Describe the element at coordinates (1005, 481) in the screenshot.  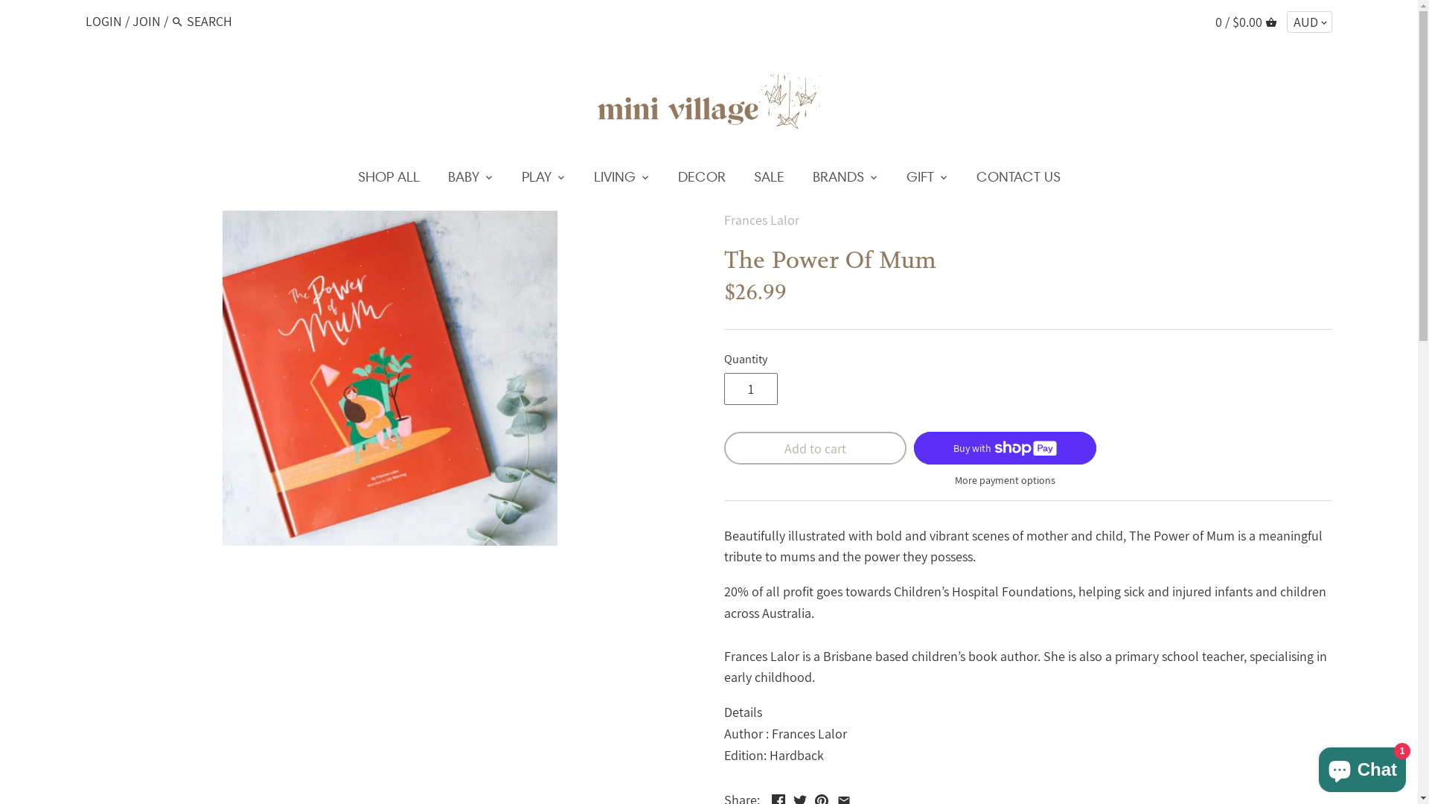
I see `More payment options` at that location.